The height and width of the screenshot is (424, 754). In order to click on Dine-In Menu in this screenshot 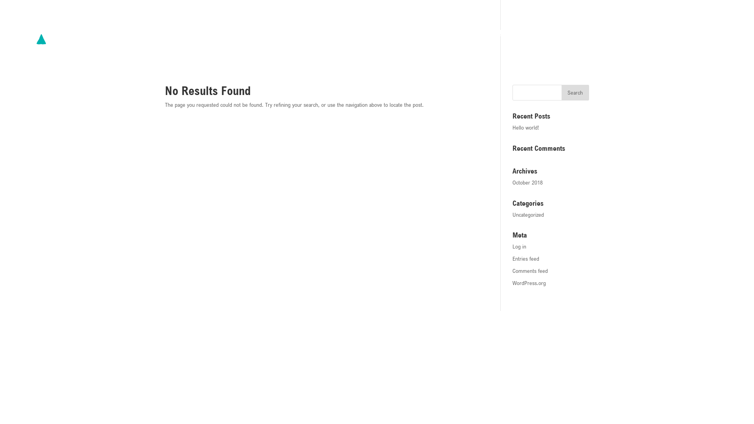, I will do `click(515, 45)`.